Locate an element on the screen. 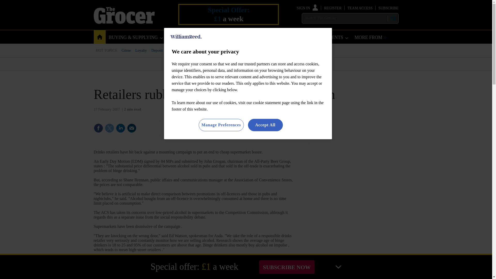  SUBSCRIBE NOW is located at coordinates (287, 267).